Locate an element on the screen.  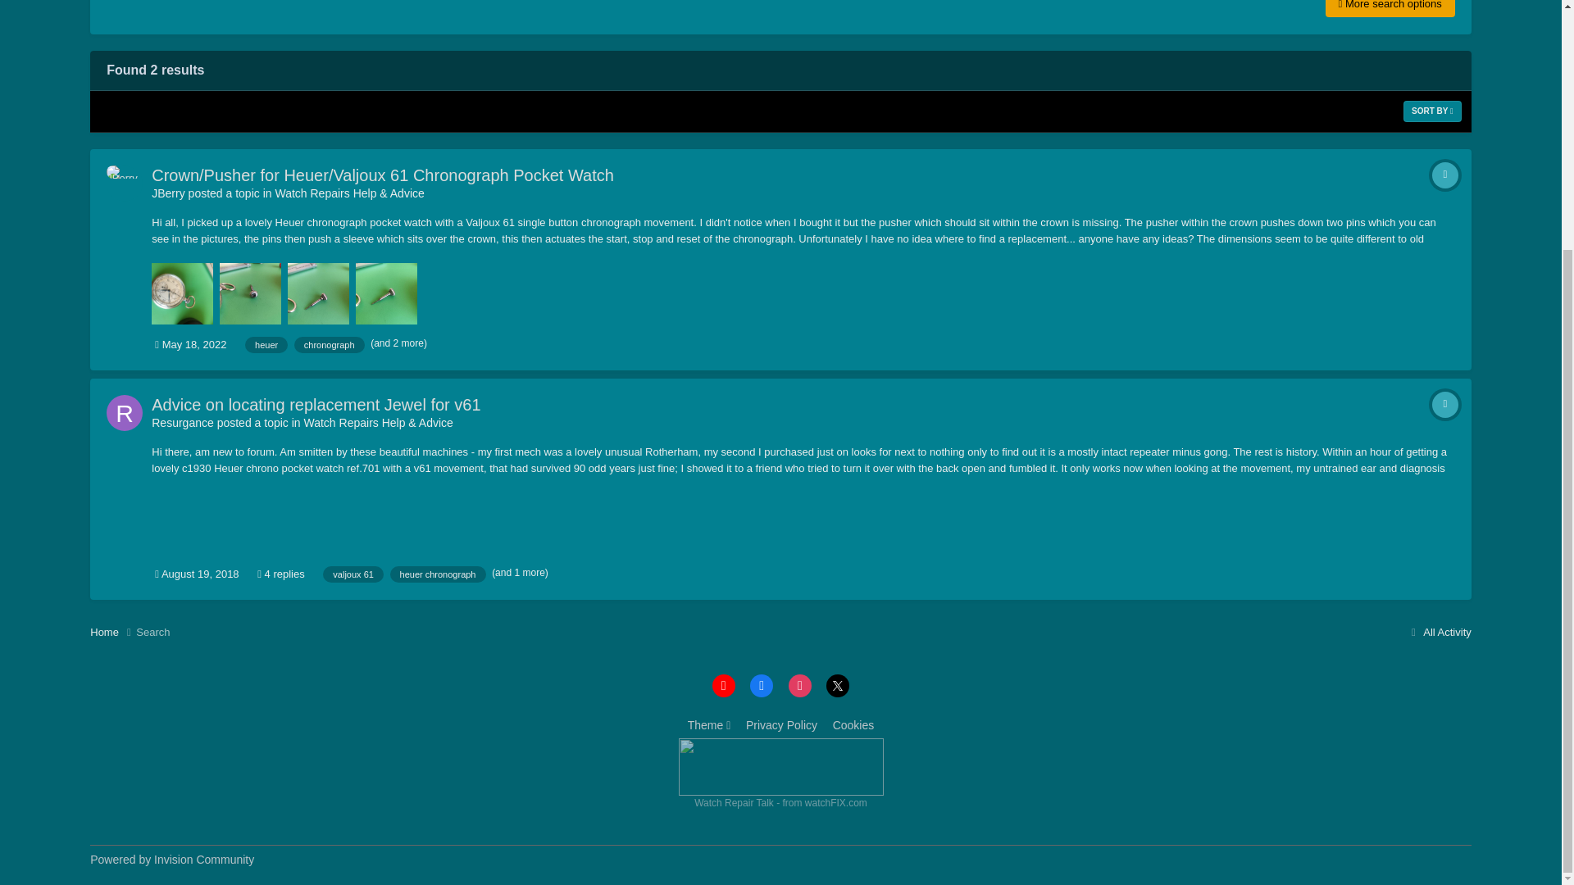
Find other content tagged with 'valjoux 61' is located at coordinates (353, 574).